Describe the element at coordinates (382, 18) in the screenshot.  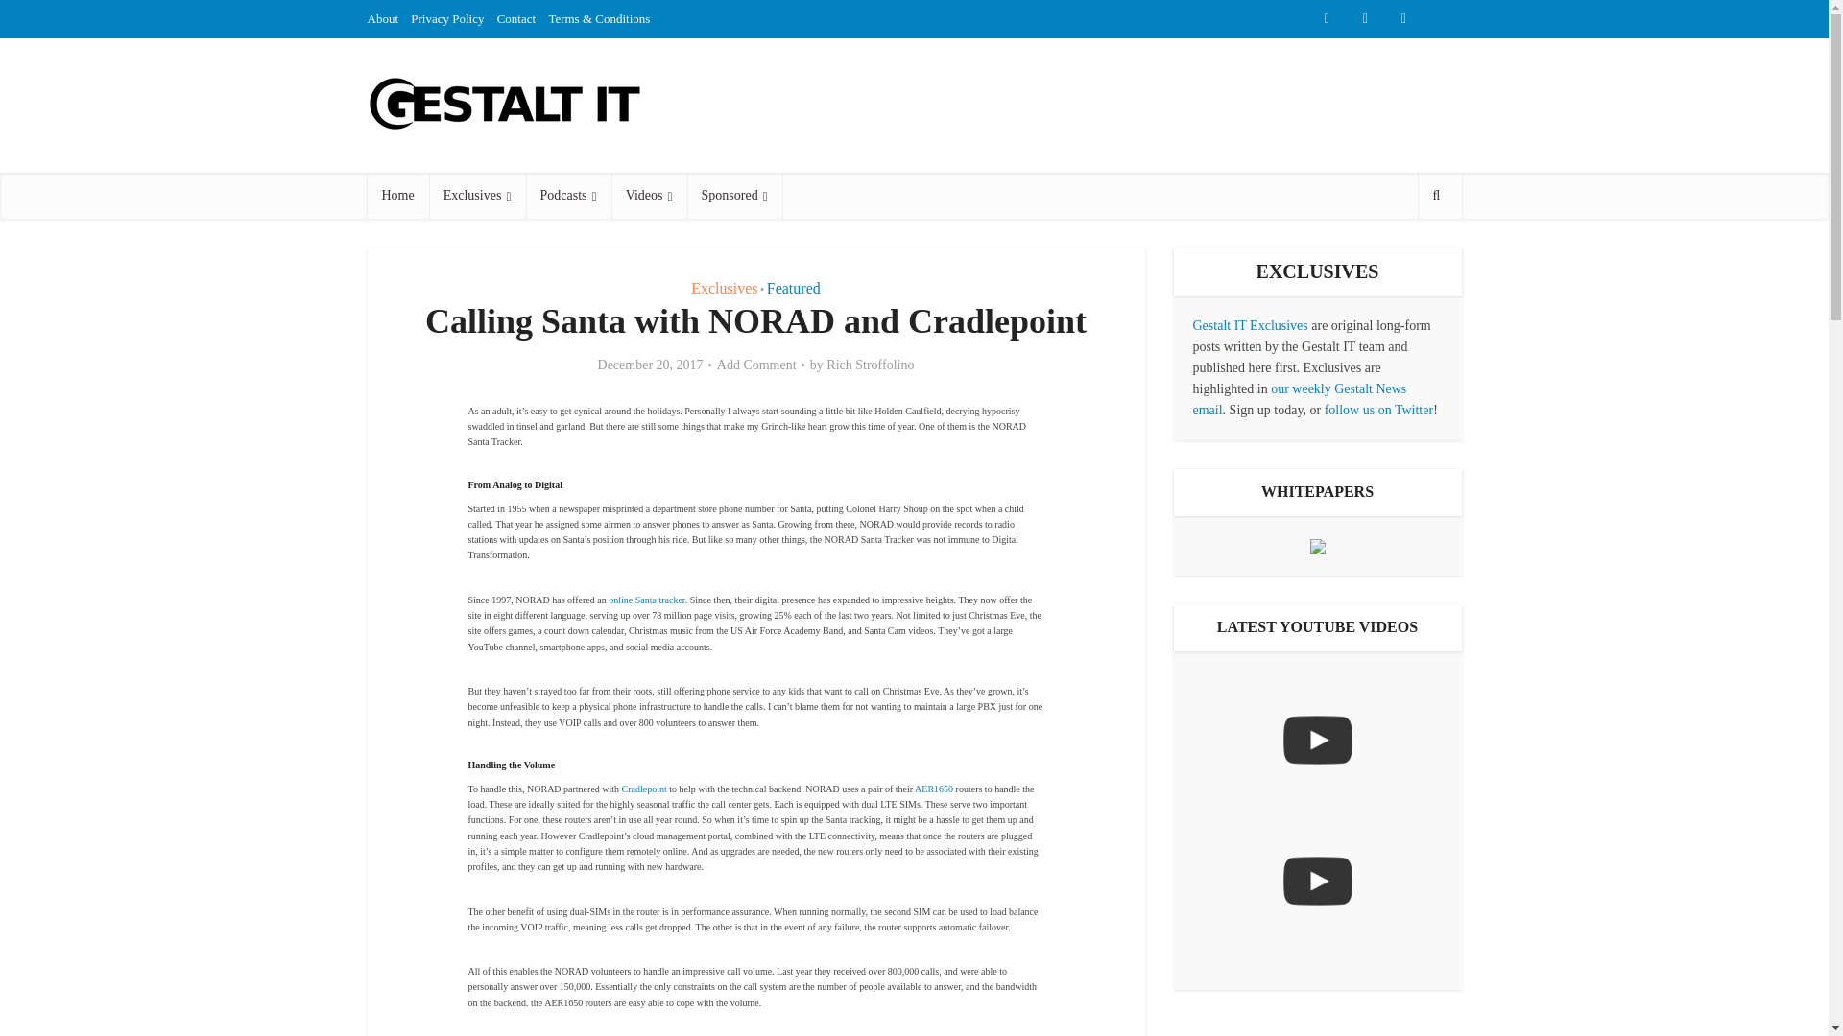
I see `About` at that location.